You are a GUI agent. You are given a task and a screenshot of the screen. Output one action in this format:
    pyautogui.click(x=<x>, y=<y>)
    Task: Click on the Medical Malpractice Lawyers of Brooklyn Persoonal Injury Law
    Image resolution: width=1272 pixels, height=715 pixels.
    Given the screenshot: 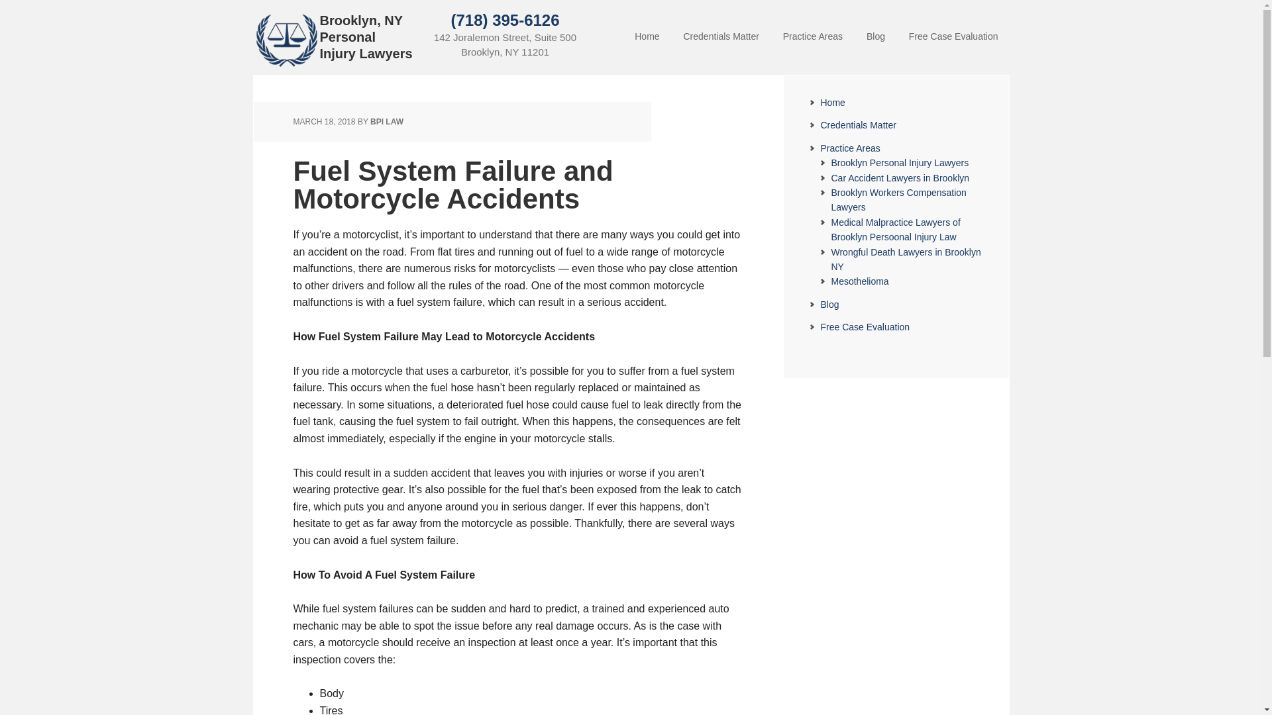 What is the action you would take?
    pyautogui.click(x=895, y=230)
    